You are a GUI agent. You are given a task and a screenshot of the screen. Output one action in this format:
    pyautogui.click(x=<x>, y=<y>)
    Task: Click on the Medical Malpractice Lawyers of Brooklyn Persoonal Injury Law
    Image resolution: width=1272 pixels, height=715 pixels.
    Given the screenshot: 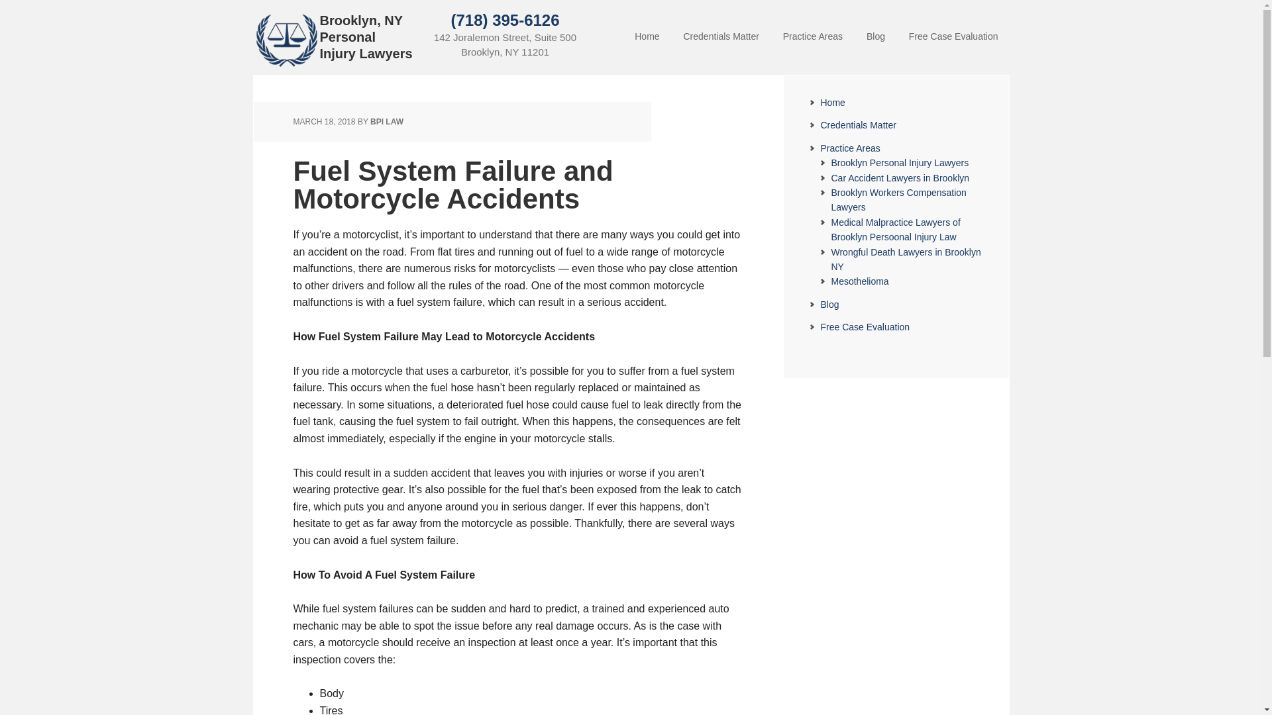 What is the action you would take?
    pyautogui.click(x=895, y=230)
    